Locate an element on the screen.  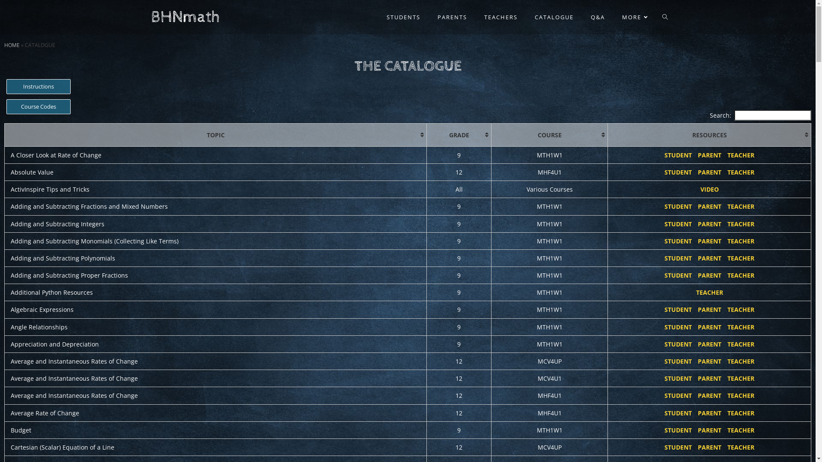
TEACHER is located at coordinates (741, 361).